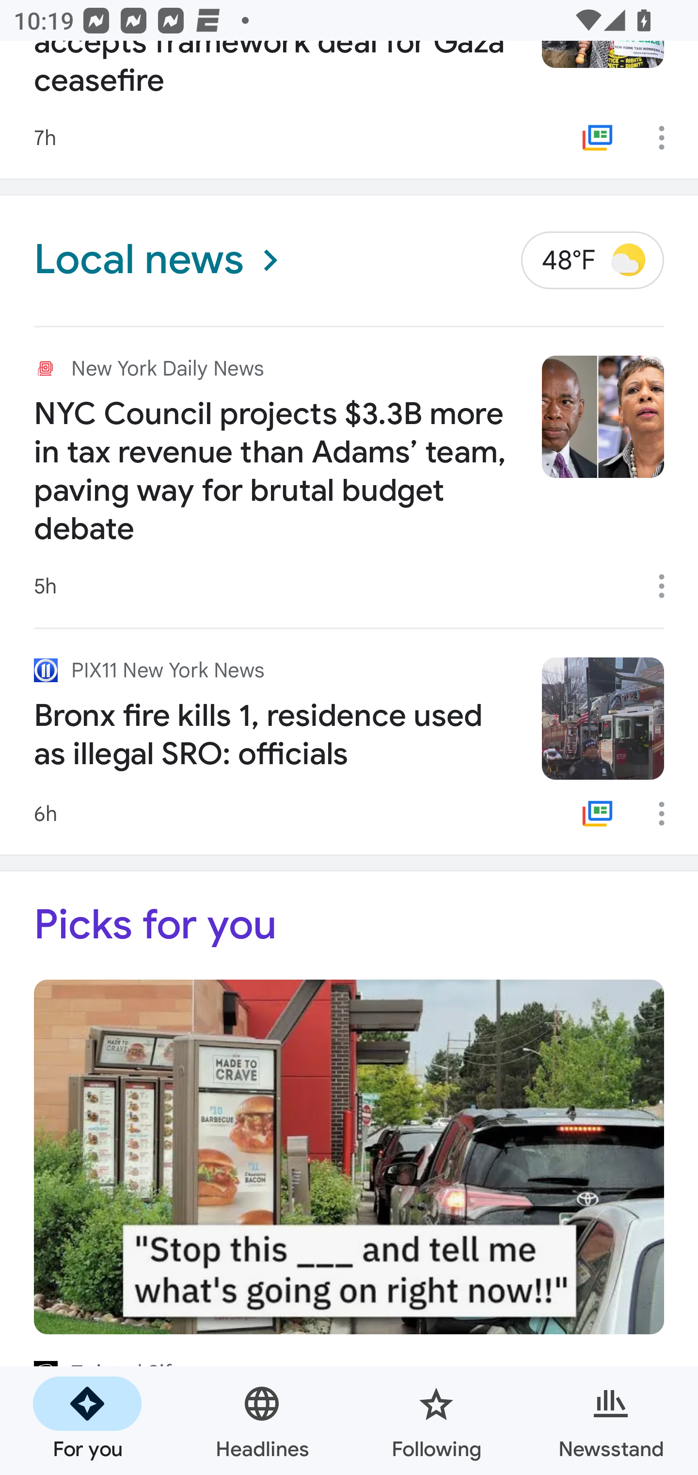 This screenshot has width=698, height=1475. What do you see at coordinates (436, 1421) in the screenshot?
I see `Following` at bounding box center [436, 1421].